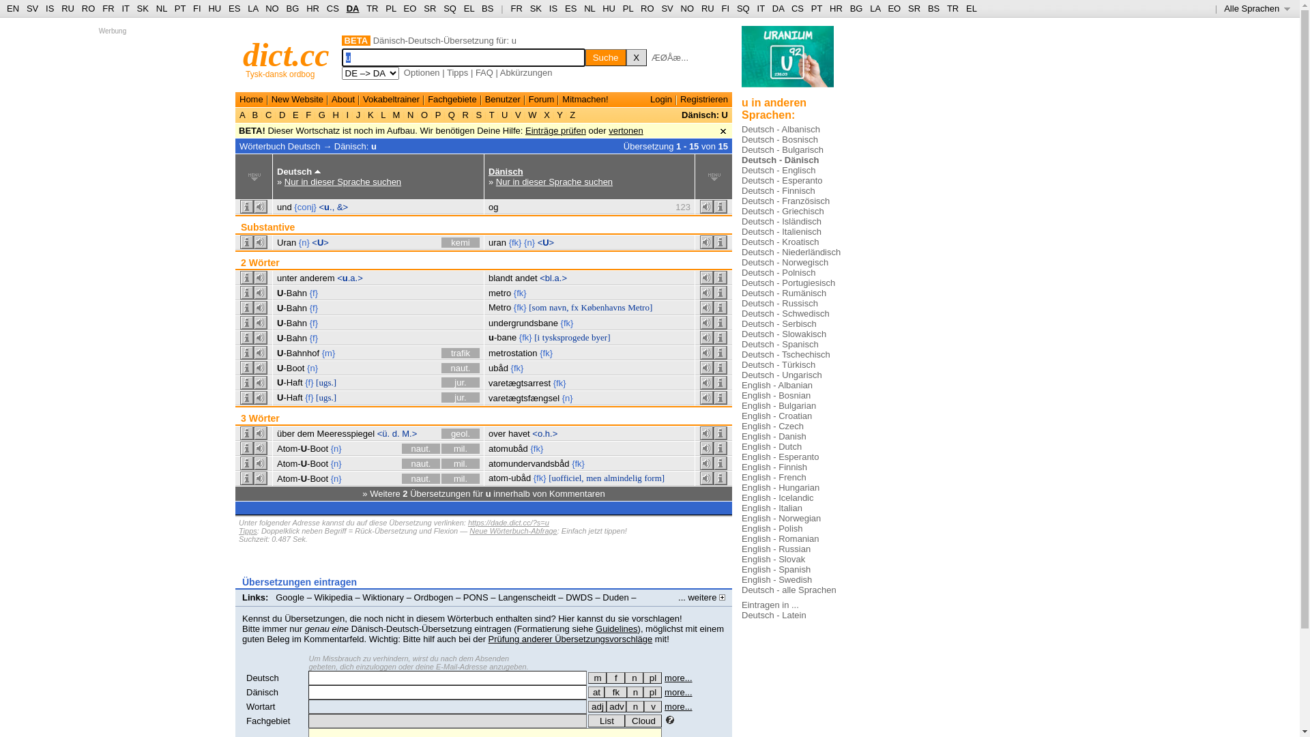 The width and height of the screenshot is (1310, 737). Describe the element at coordinates (251, 100) in the screenshot. I see `Home` at that location.